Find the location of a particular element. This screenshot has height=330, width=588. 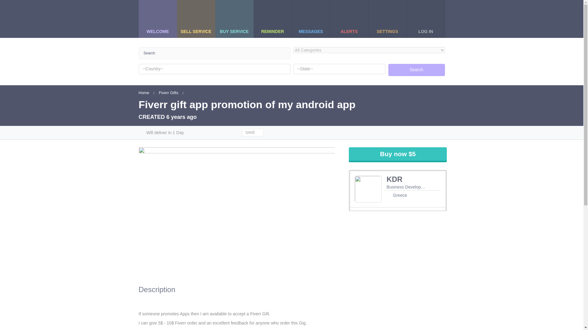

ALERTS is located at coordinates (349, 19).